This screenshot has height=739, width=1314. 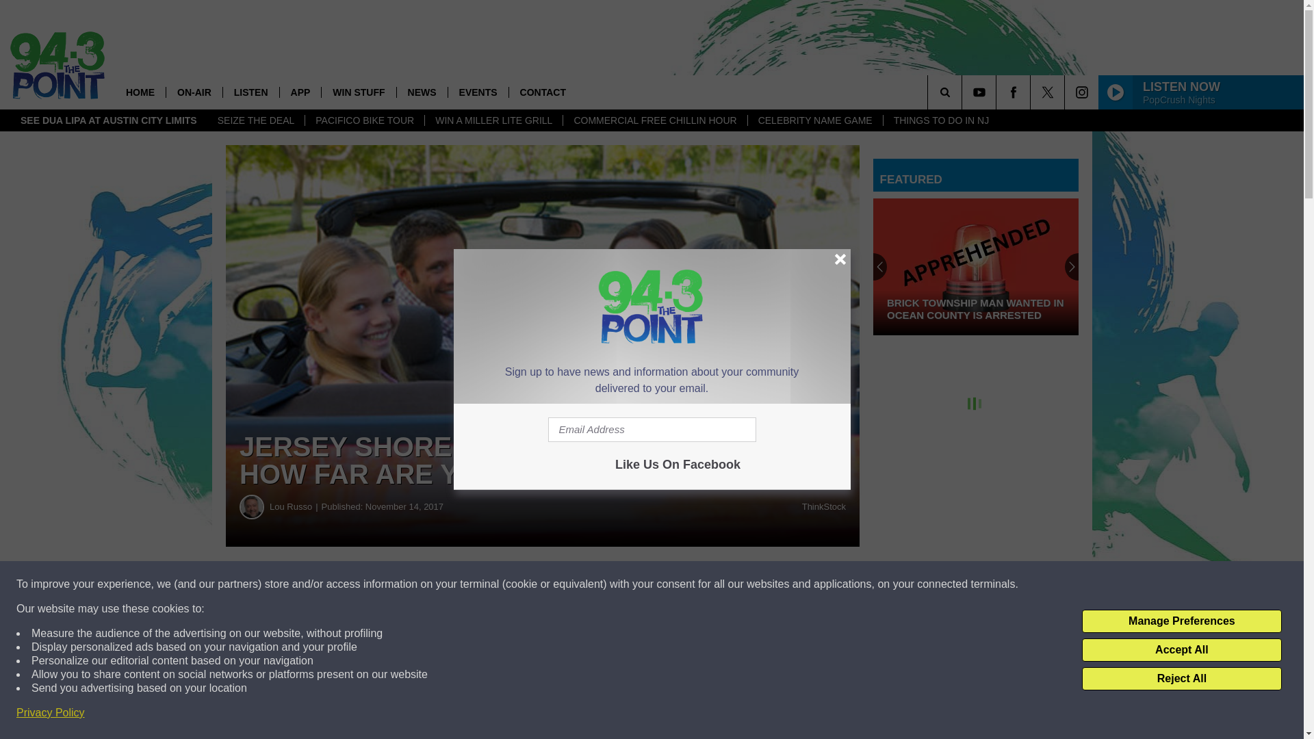 I want to click on HOME, so click(x=140, y=92).